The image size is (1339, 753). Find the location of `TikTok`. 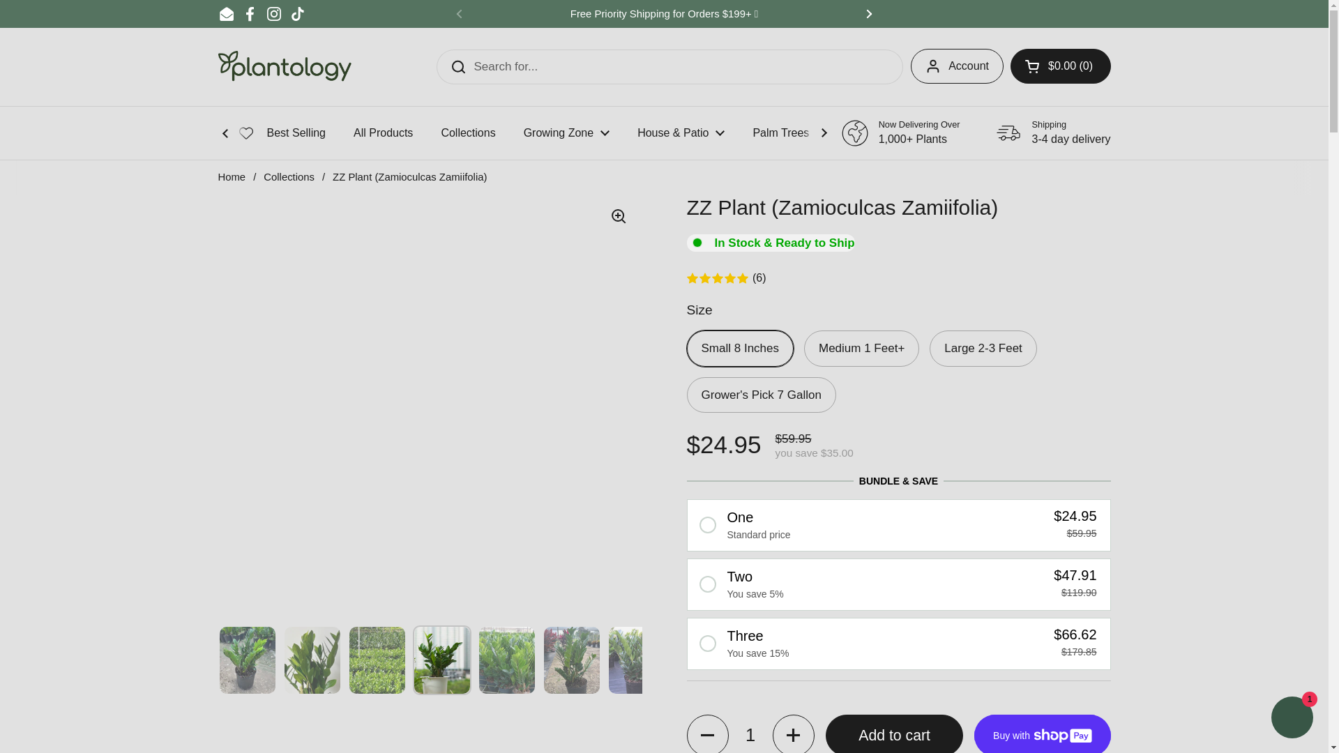

TikTok is located at coordinates (297, 14).